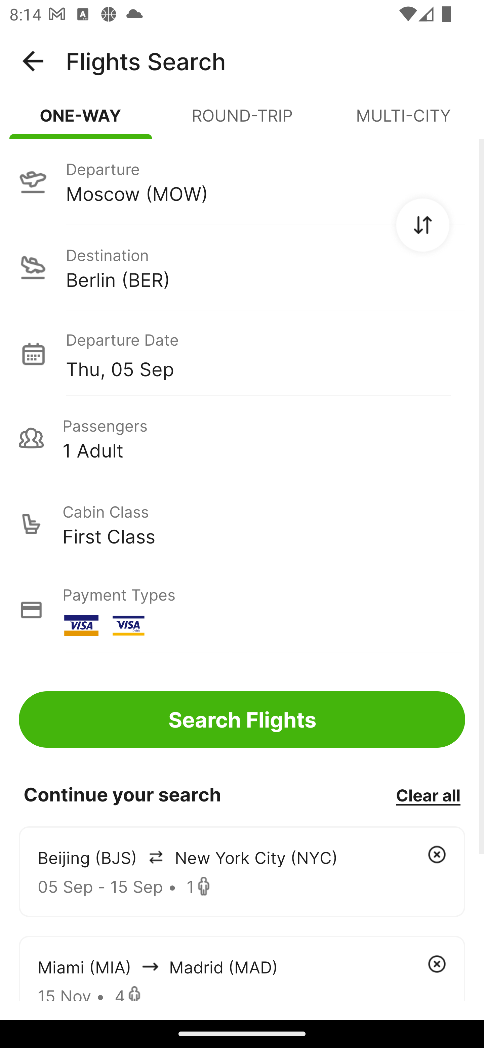 The width and height of the screenshot is (484, 1048). What do you see at coordinates (242, 267) in the screenshot?
I see `Destination Berlin (BER)` at bounding box center [242, 267].